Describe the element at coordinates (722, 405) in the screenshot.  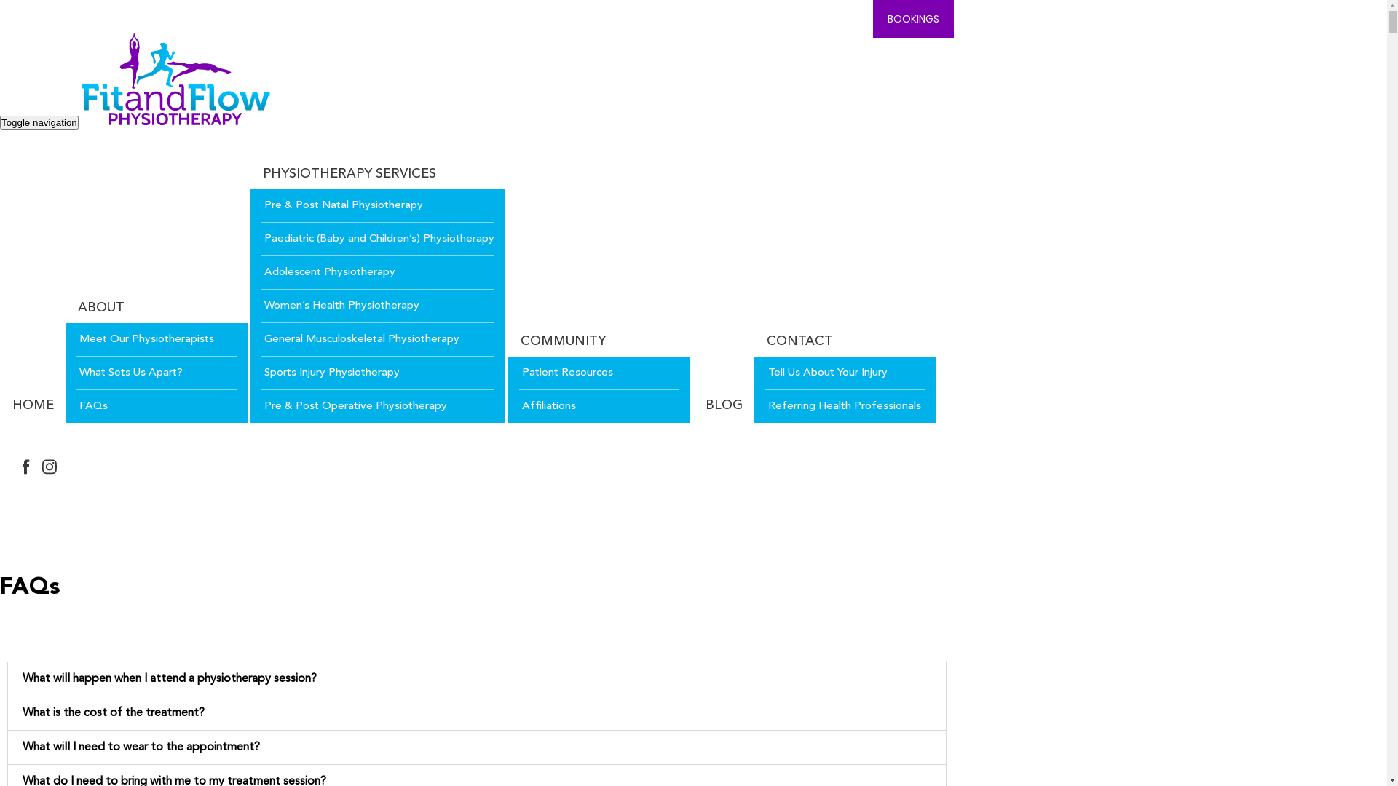
I see ` BLOG` at that location.